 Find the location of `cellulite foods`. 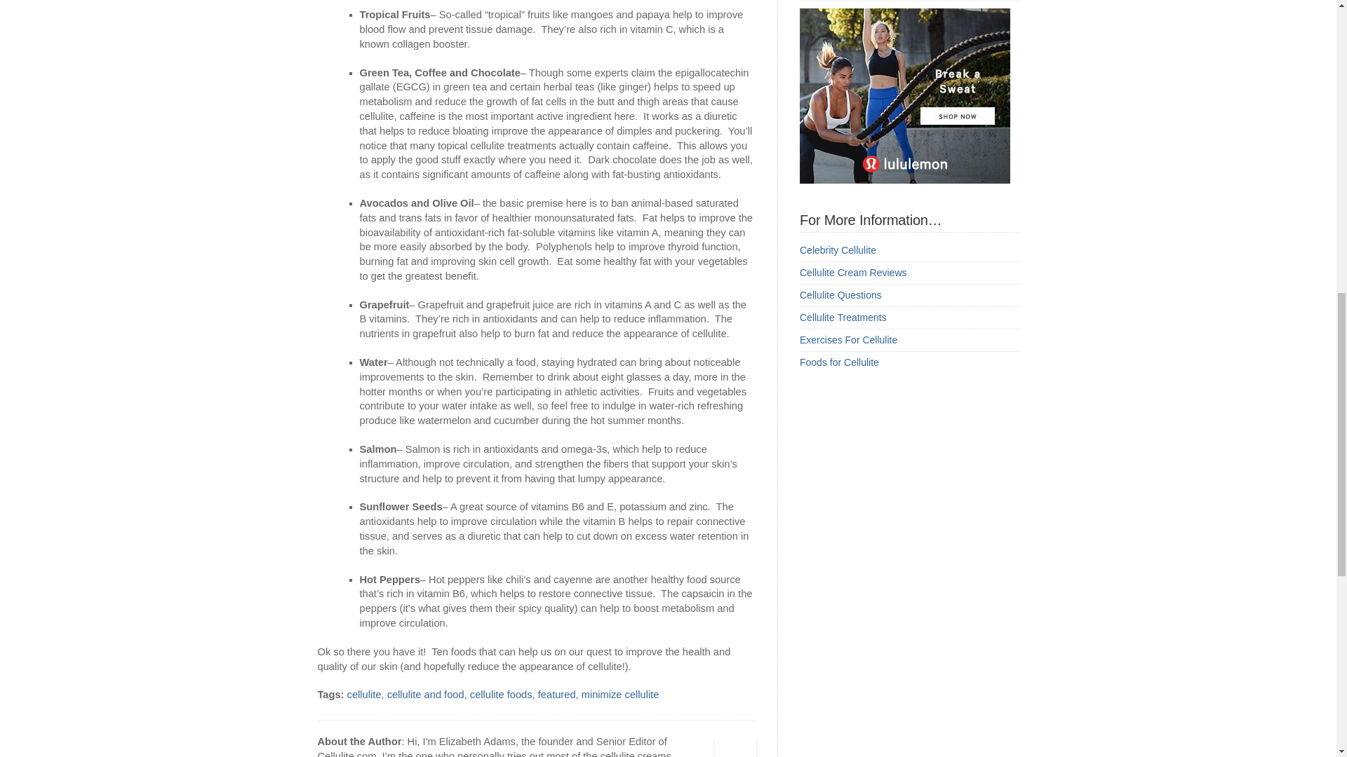

cellulite foods is located at coordinates (501, 694).